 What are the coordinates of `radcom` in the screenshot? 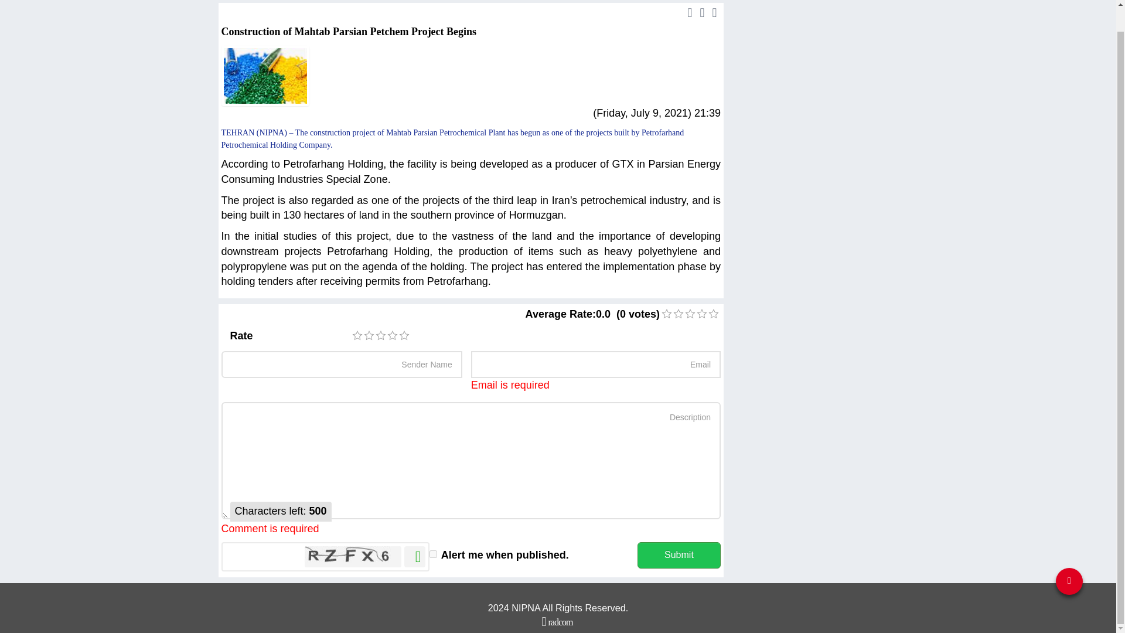 It's located at (557, 621).